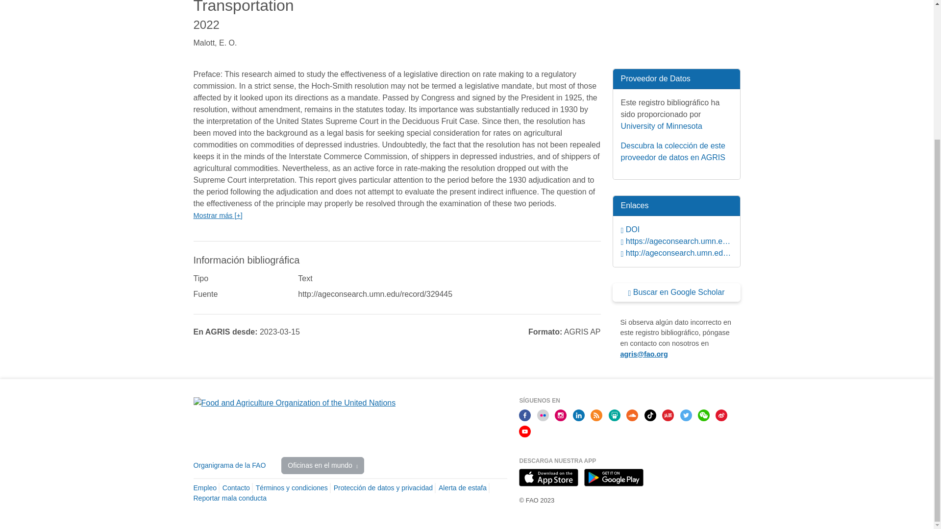 Image resolution: width=941 pixels, height=529 pixels. What do you see at coordinates (668, 414) in the screenshot?
I see `tuotiao` at bounding box center [668, 414].